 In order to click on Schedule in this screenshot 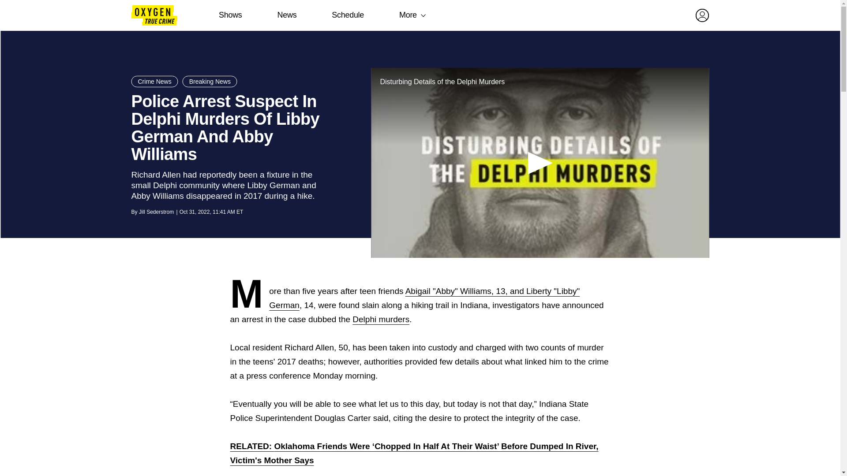, I will do `click(348, 15)`.